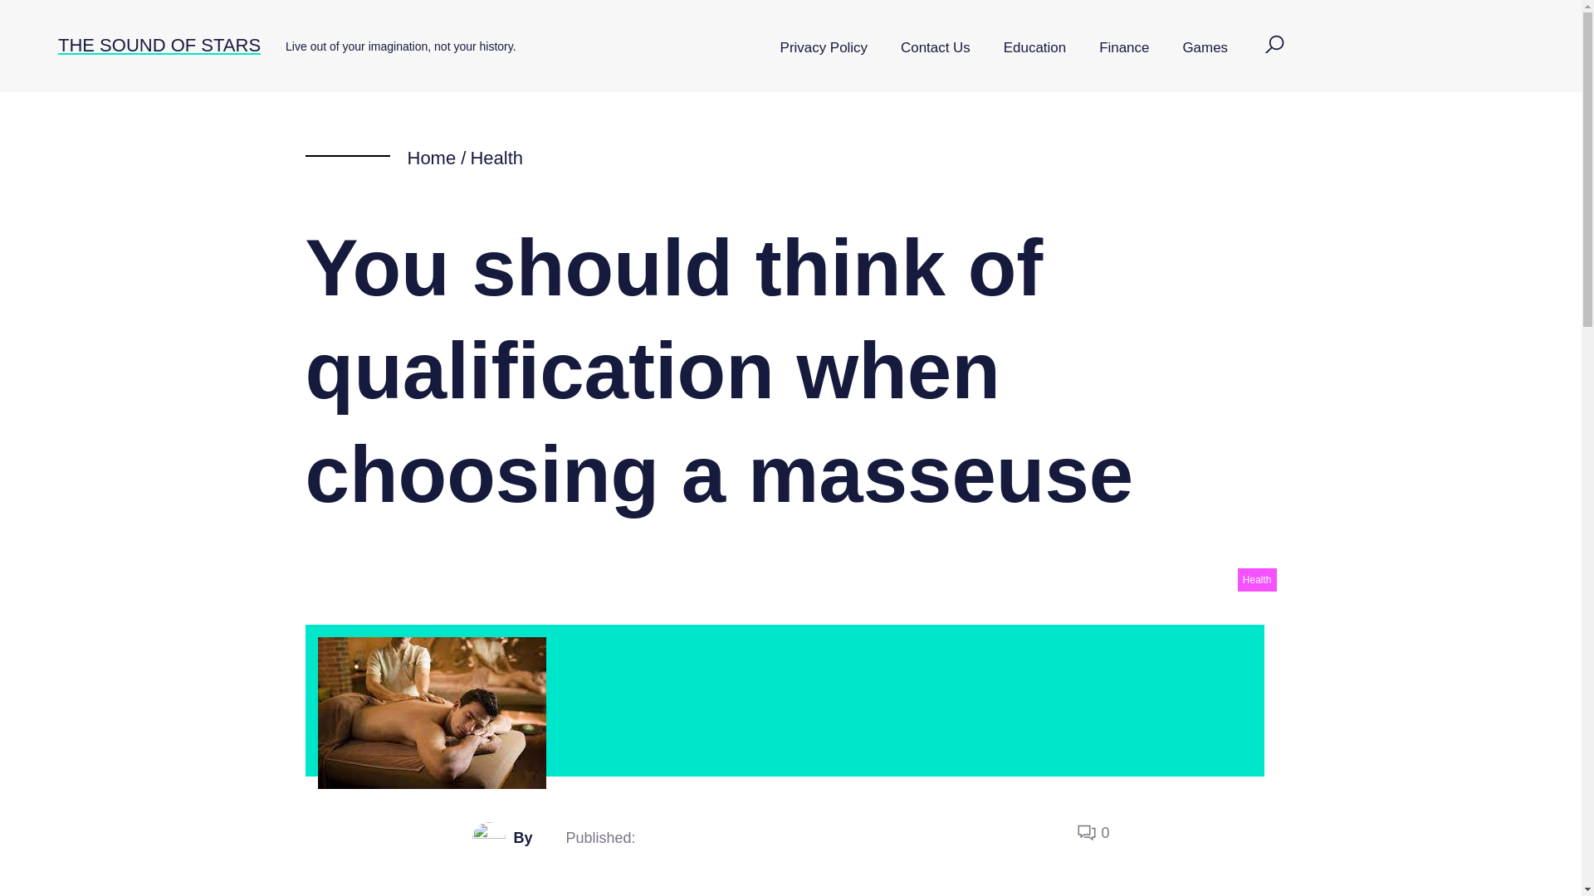  I want to click on THE SOUND OF STARS, so click(159, 45).